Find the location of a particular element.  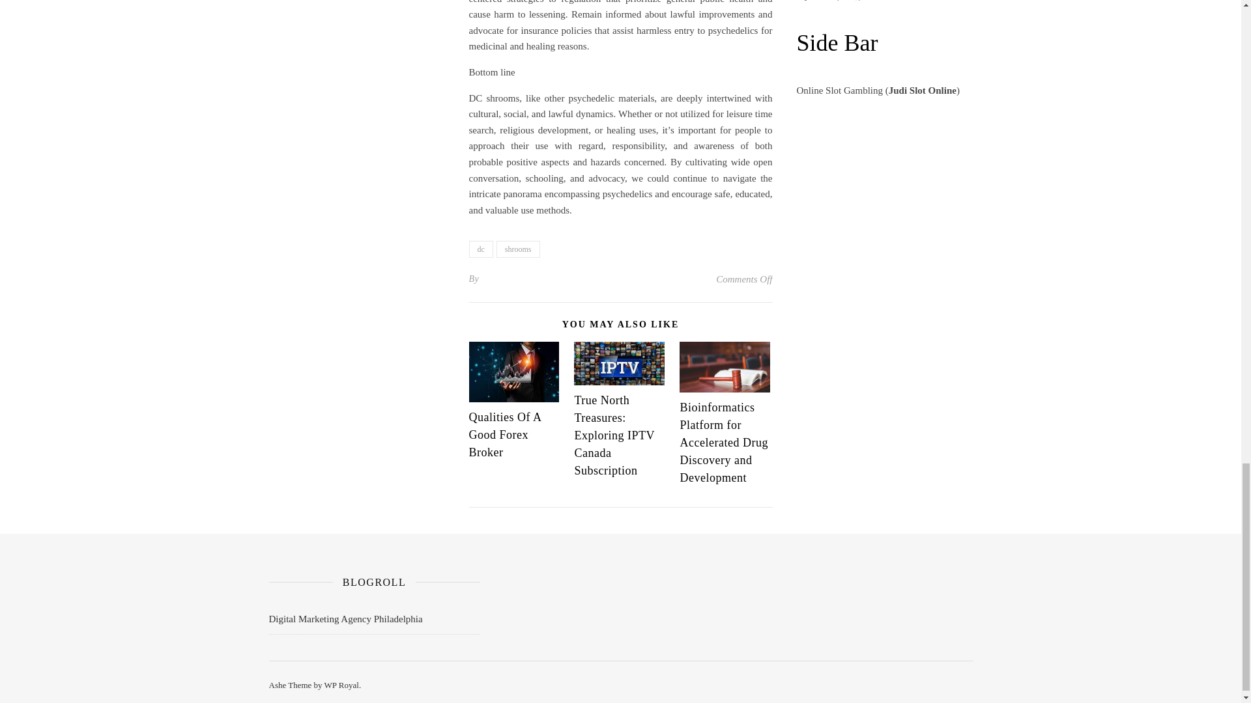

dc is located at coordinates (481, 249).